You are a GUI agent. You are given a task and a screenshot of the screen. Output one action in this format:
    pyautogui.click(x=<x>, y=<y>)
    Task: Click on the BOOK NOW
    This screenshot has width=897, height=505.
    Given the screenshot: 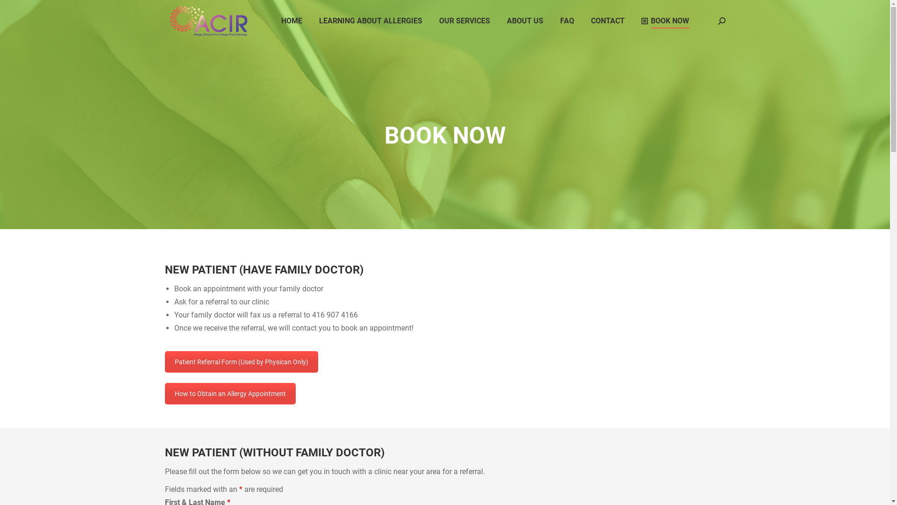 What is the action you would take?
    pyautogui.click(x=665, y=21)
    